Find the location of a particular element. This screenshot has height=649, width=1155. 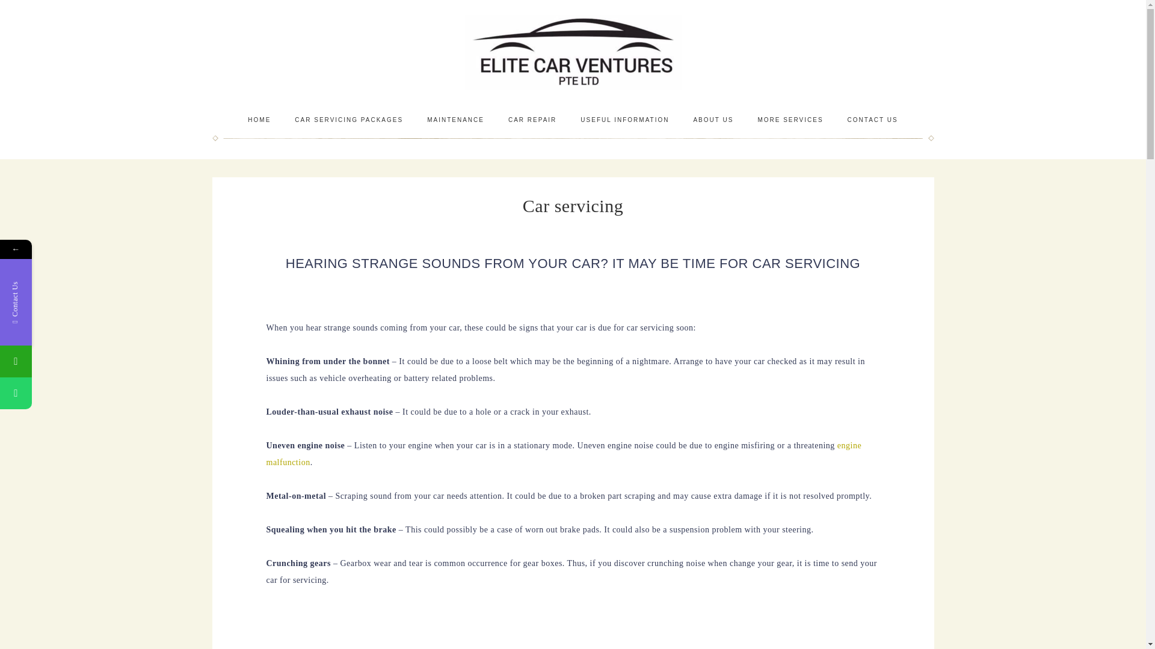

CAR SERVICING PACKAGES is located at coordinates (349, 120).